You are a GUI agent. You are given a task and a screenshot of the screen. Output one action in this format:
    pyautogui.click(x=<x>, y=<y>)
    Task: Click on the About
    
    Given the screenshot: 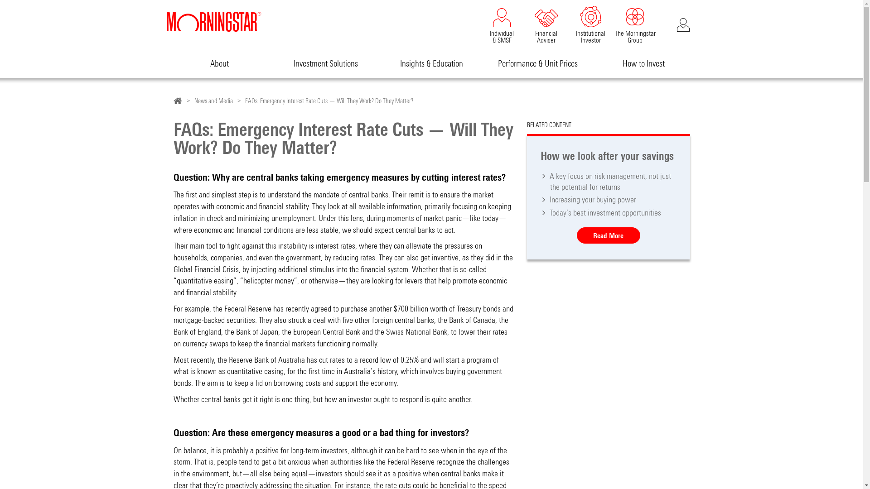 What is the action you would take?
    pyautogui.click(x=220, y=63)
    